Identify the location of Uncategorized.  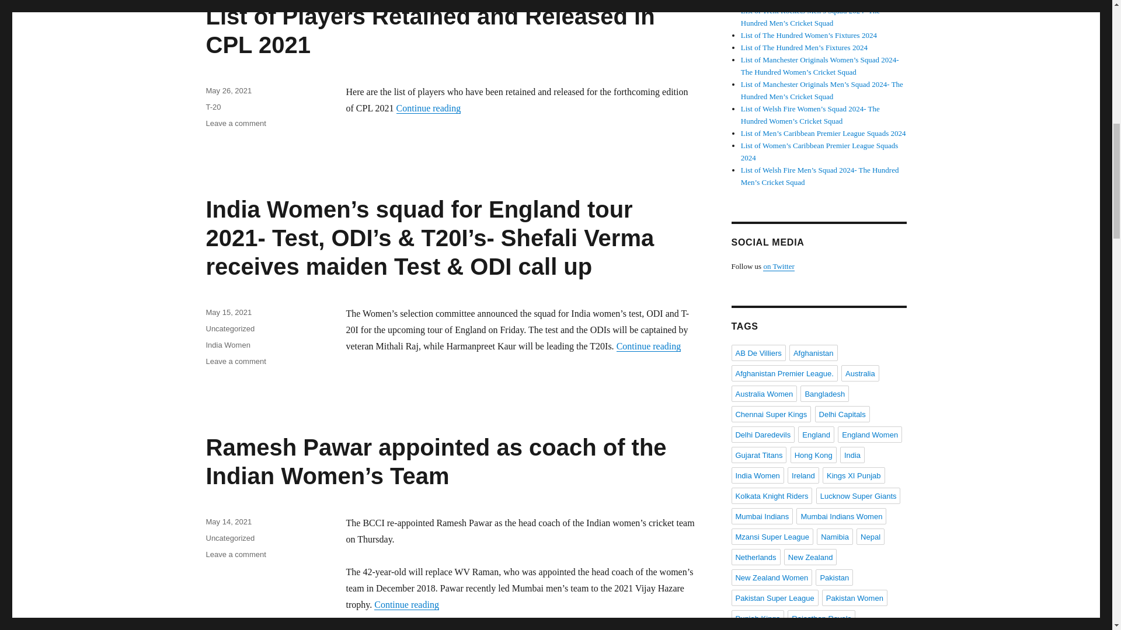
(229, 538).